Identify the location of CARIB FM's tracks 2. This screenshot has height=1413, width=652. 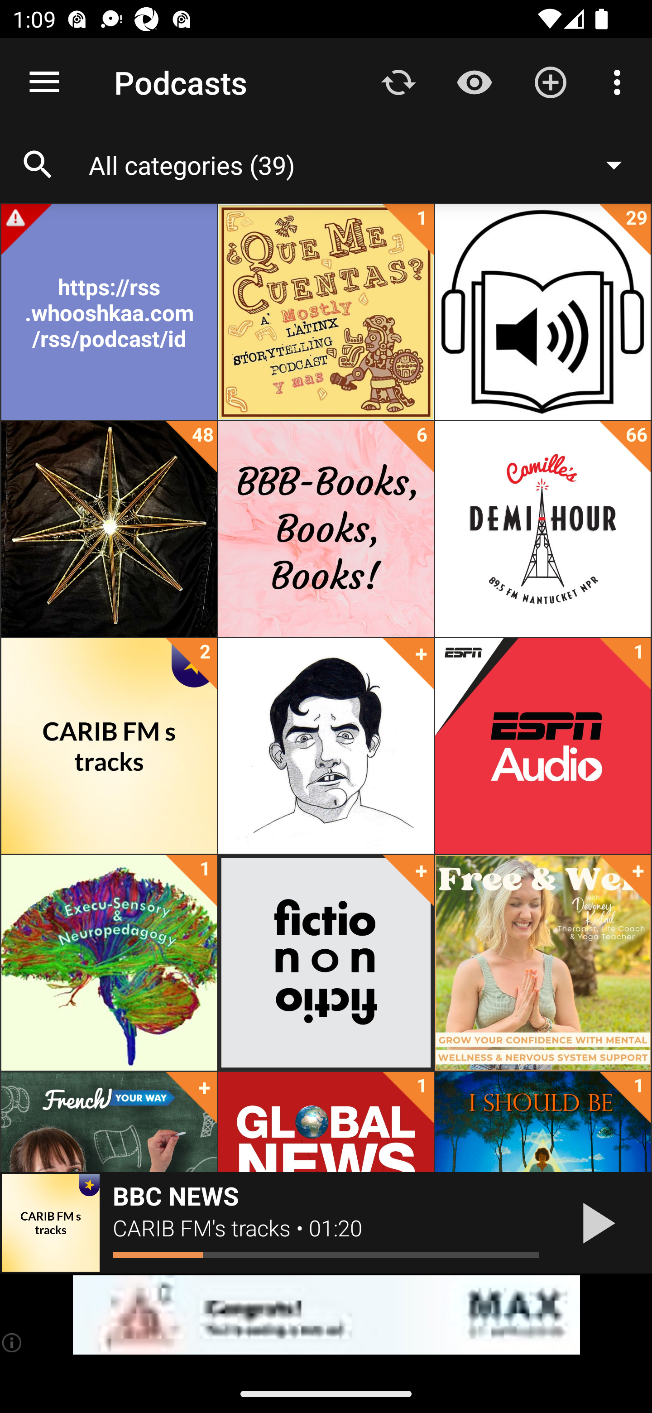
(109, 746).